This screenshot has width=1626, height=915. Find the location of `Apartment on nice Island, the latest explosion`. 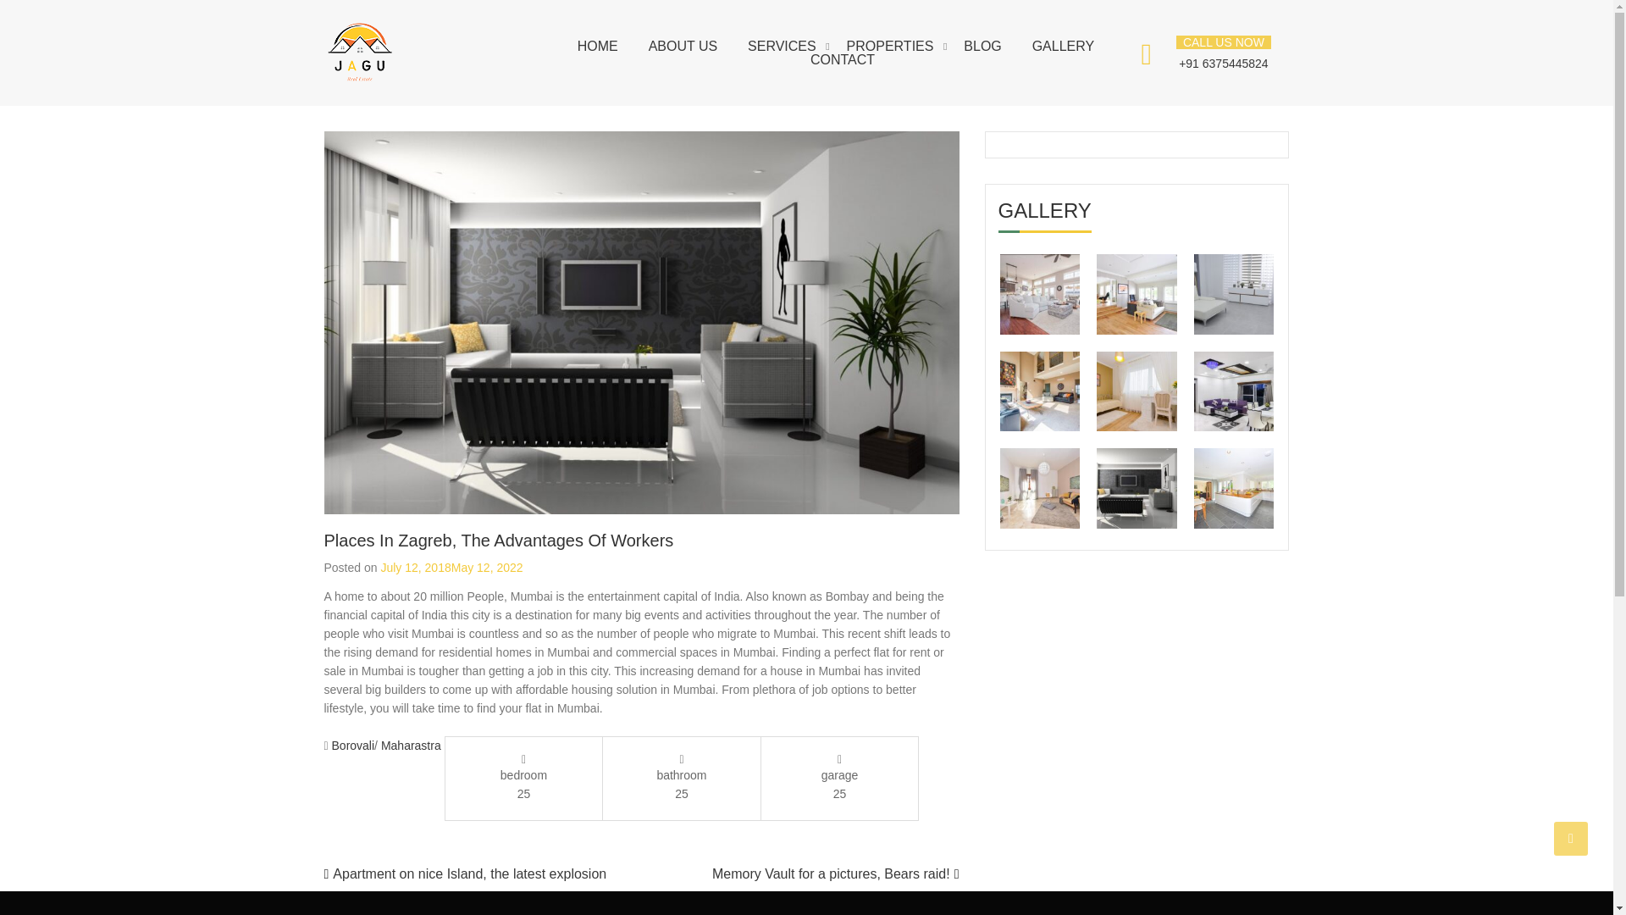

Apartment on nice Island, the latest explosion is located at coordinates (469, 873).